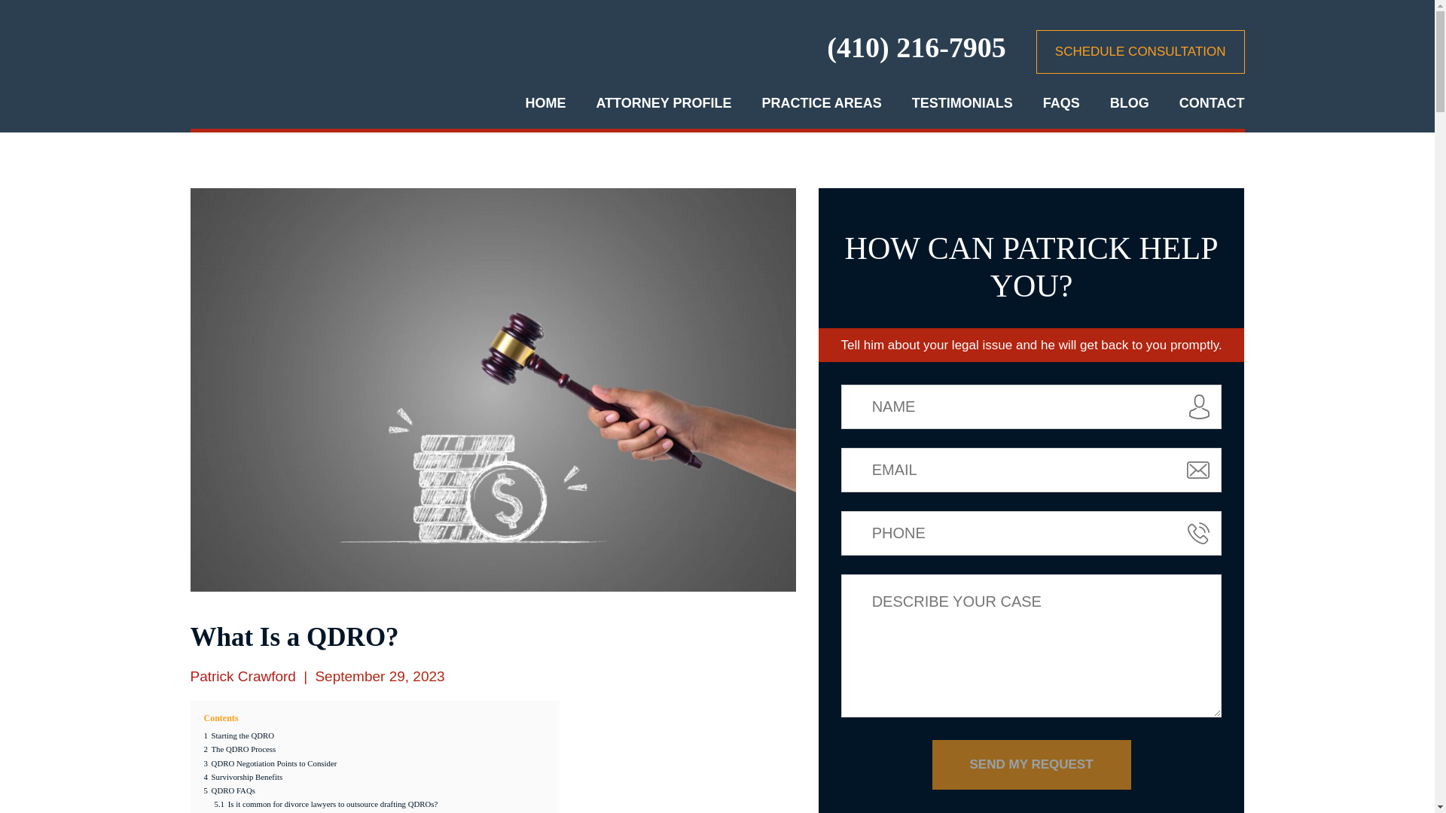 This screenshot has height=813, width=1446. What do you see at coordinates (1061, 102) in the screenshot?
I see `FAQS` at bounding box center [1061, 102].